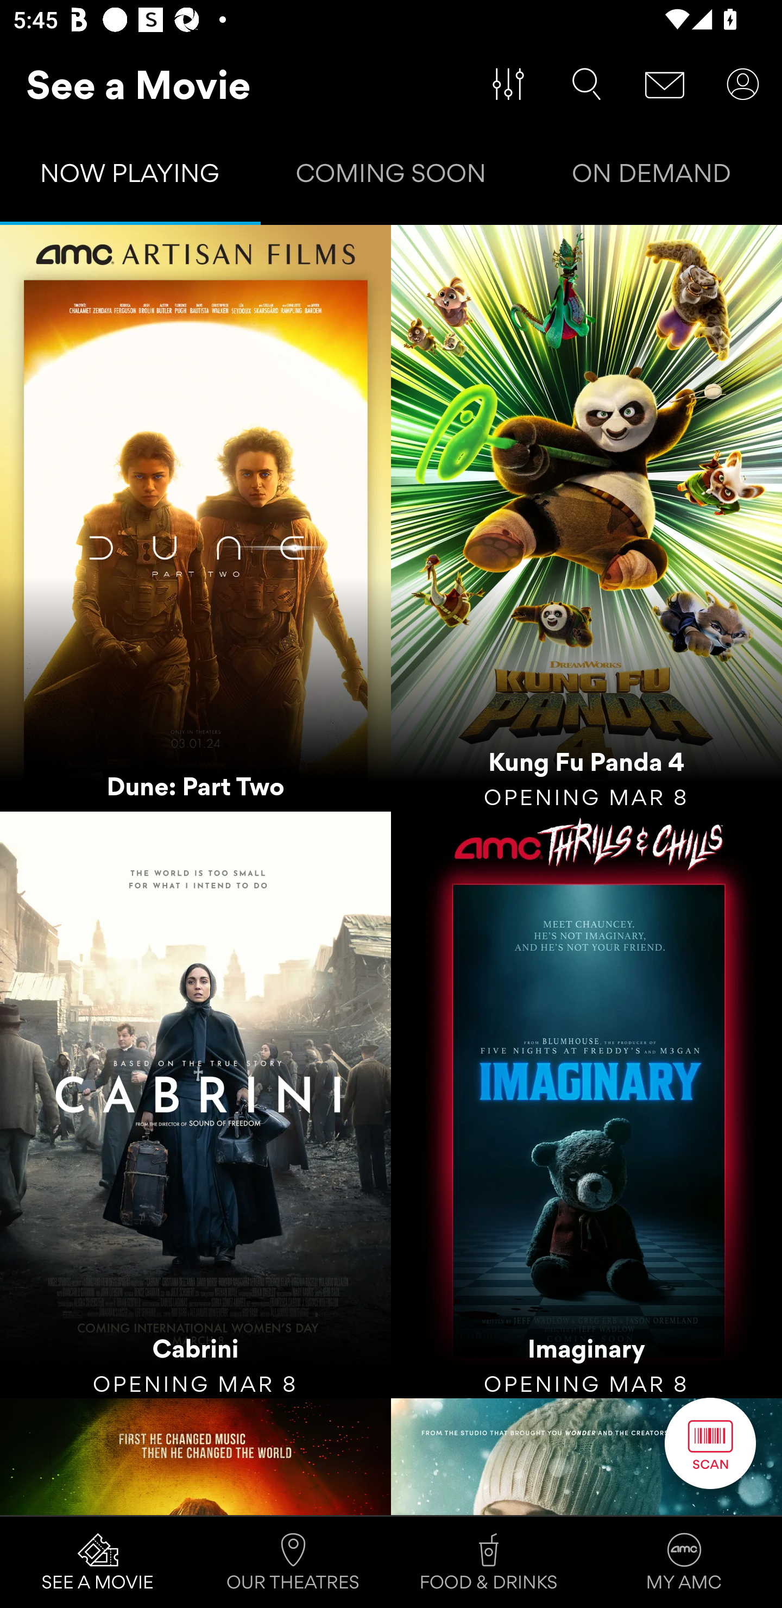  I want to click on COMING SOON
Tab 2 of 3, so click(391, 177).